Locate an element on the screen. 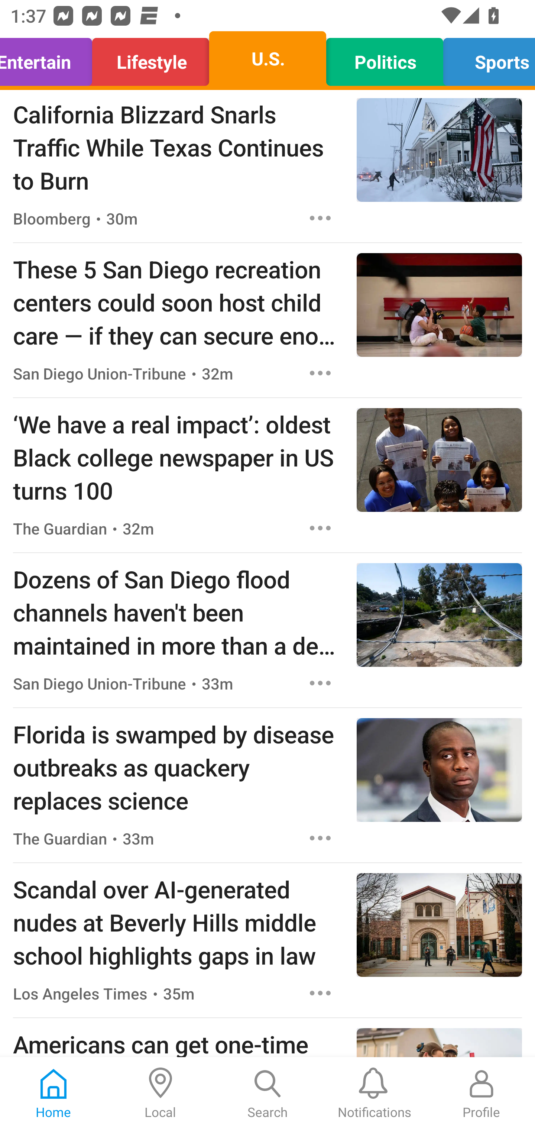 The image size is (535, 1130). Notifications is located at coordinates (374, 1094).